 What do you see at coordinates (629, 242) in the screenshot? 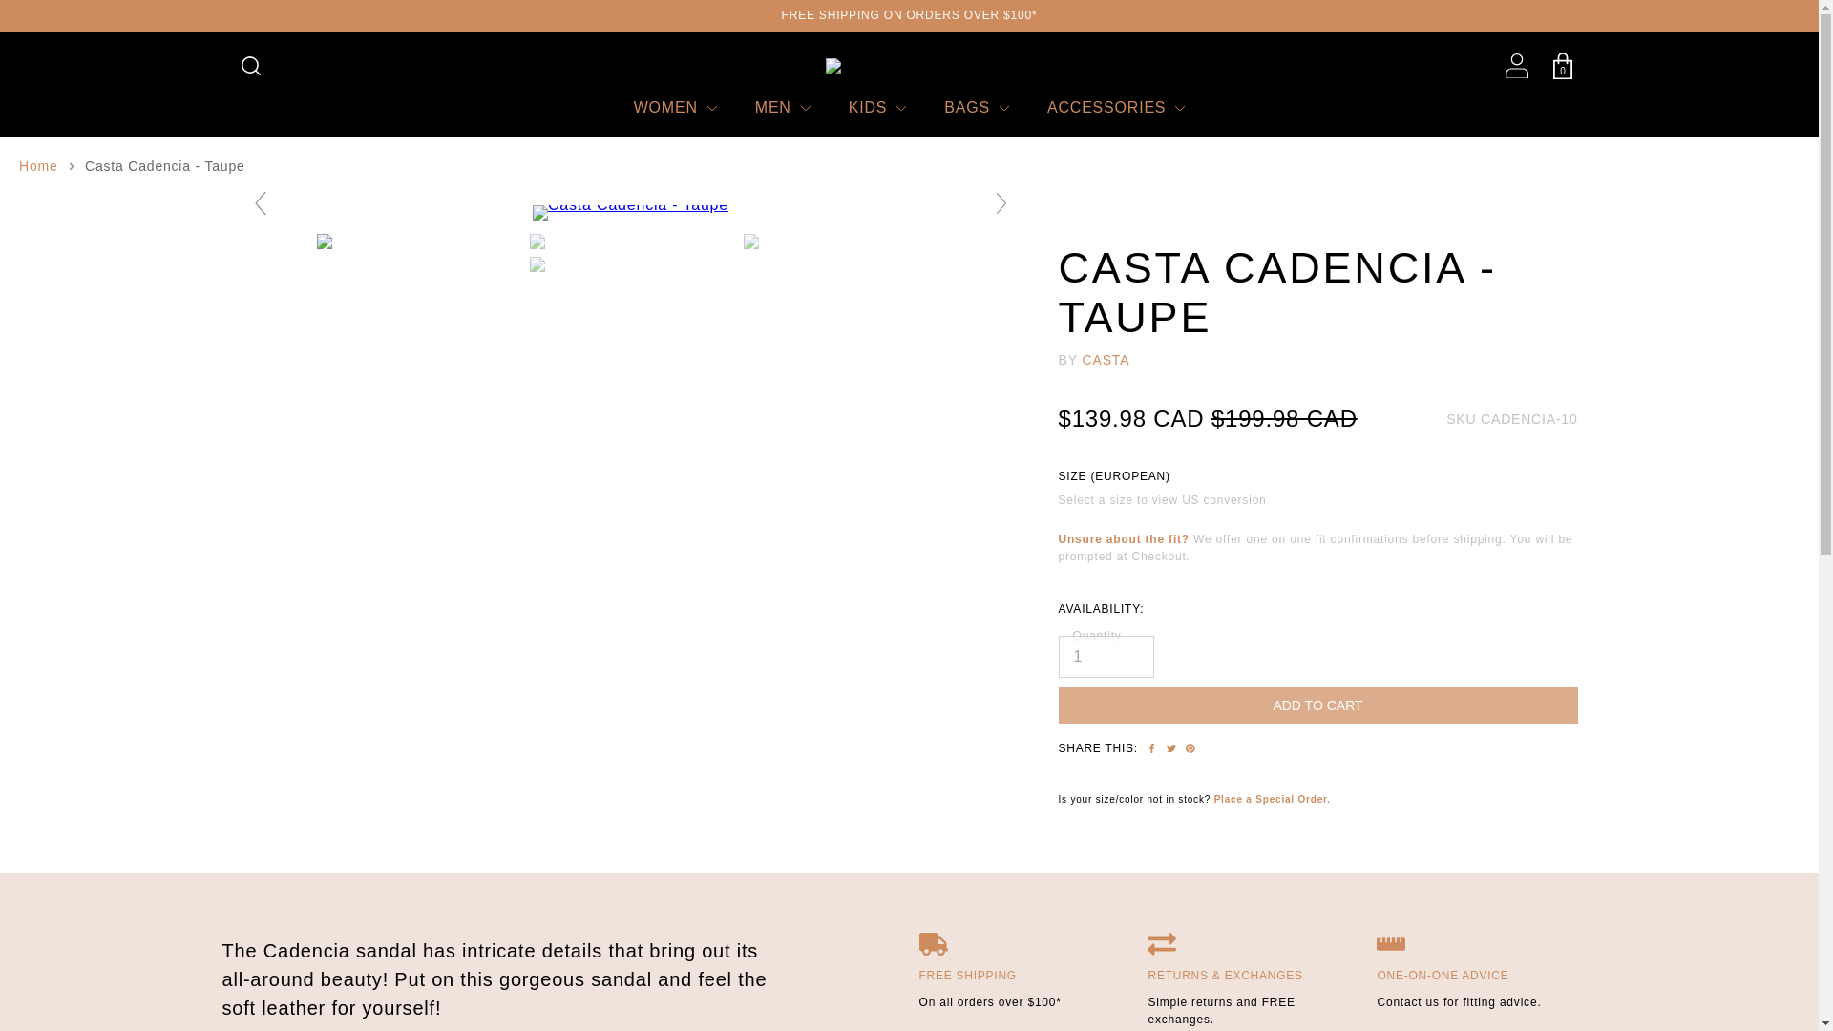
I see `Casta Cadencia - Taupe` at bounding box center [629, 242].